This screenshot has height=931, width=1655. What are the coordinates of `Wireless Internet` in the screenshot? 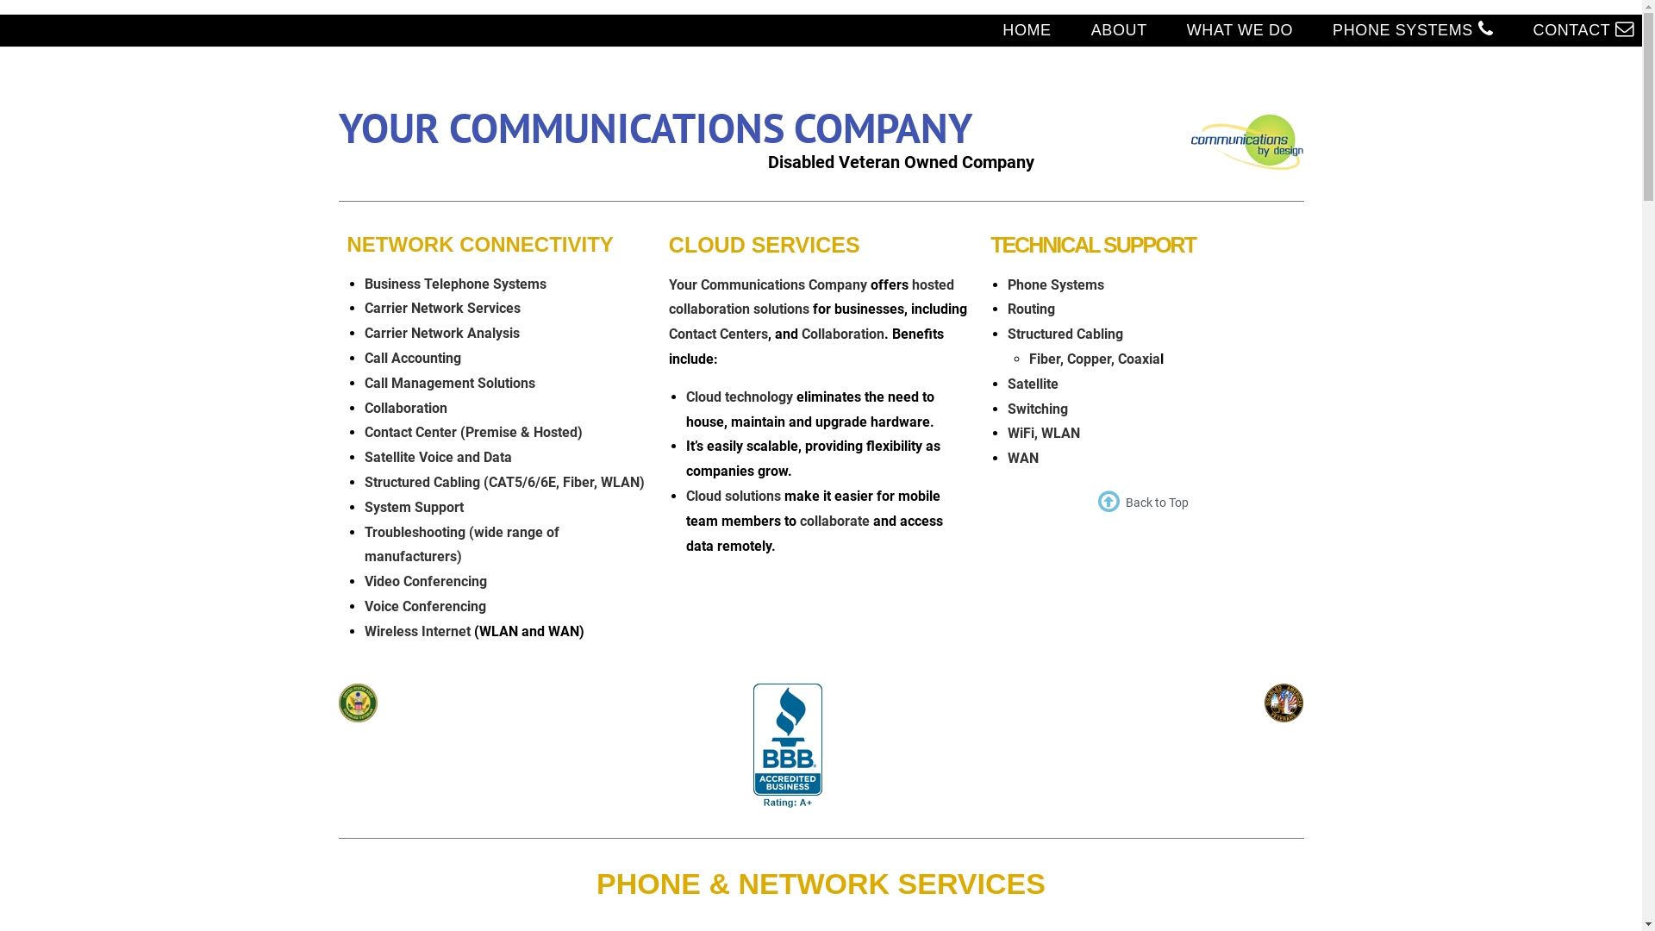 It's located at (417, 631).